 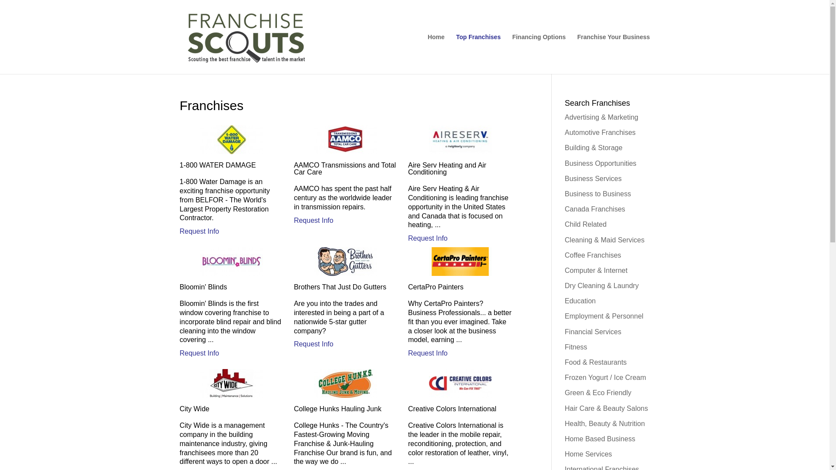 I want to click on CertaPro Painters, so click(x=428, y=353).